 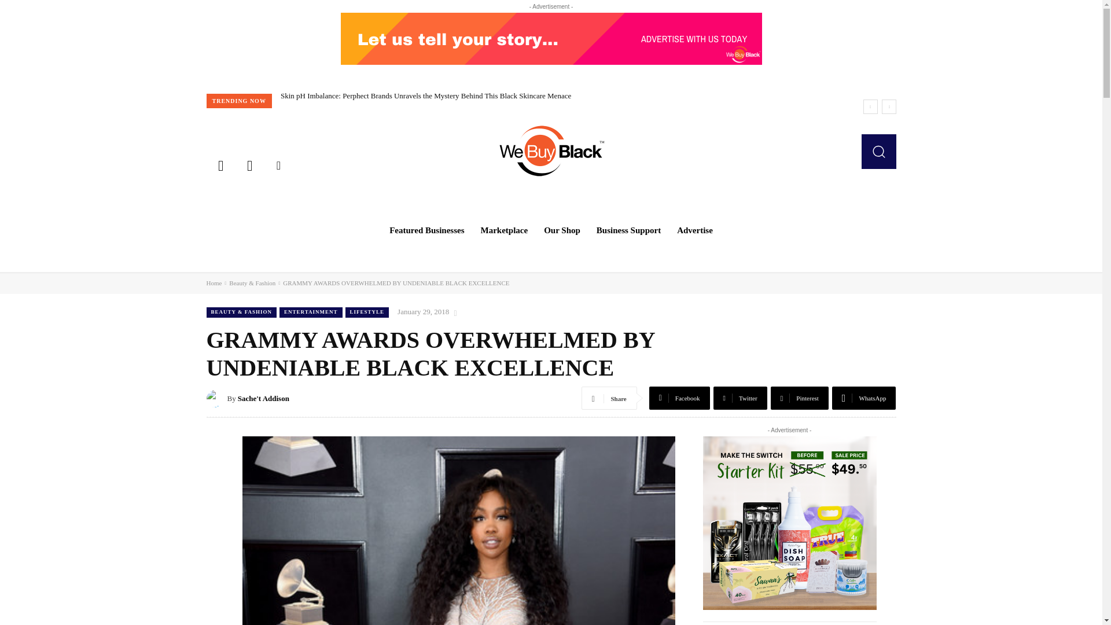 What do you see at coordinates (249, 164) in the screenshot?
I see `Instagram` at bounding box center [249, 164].